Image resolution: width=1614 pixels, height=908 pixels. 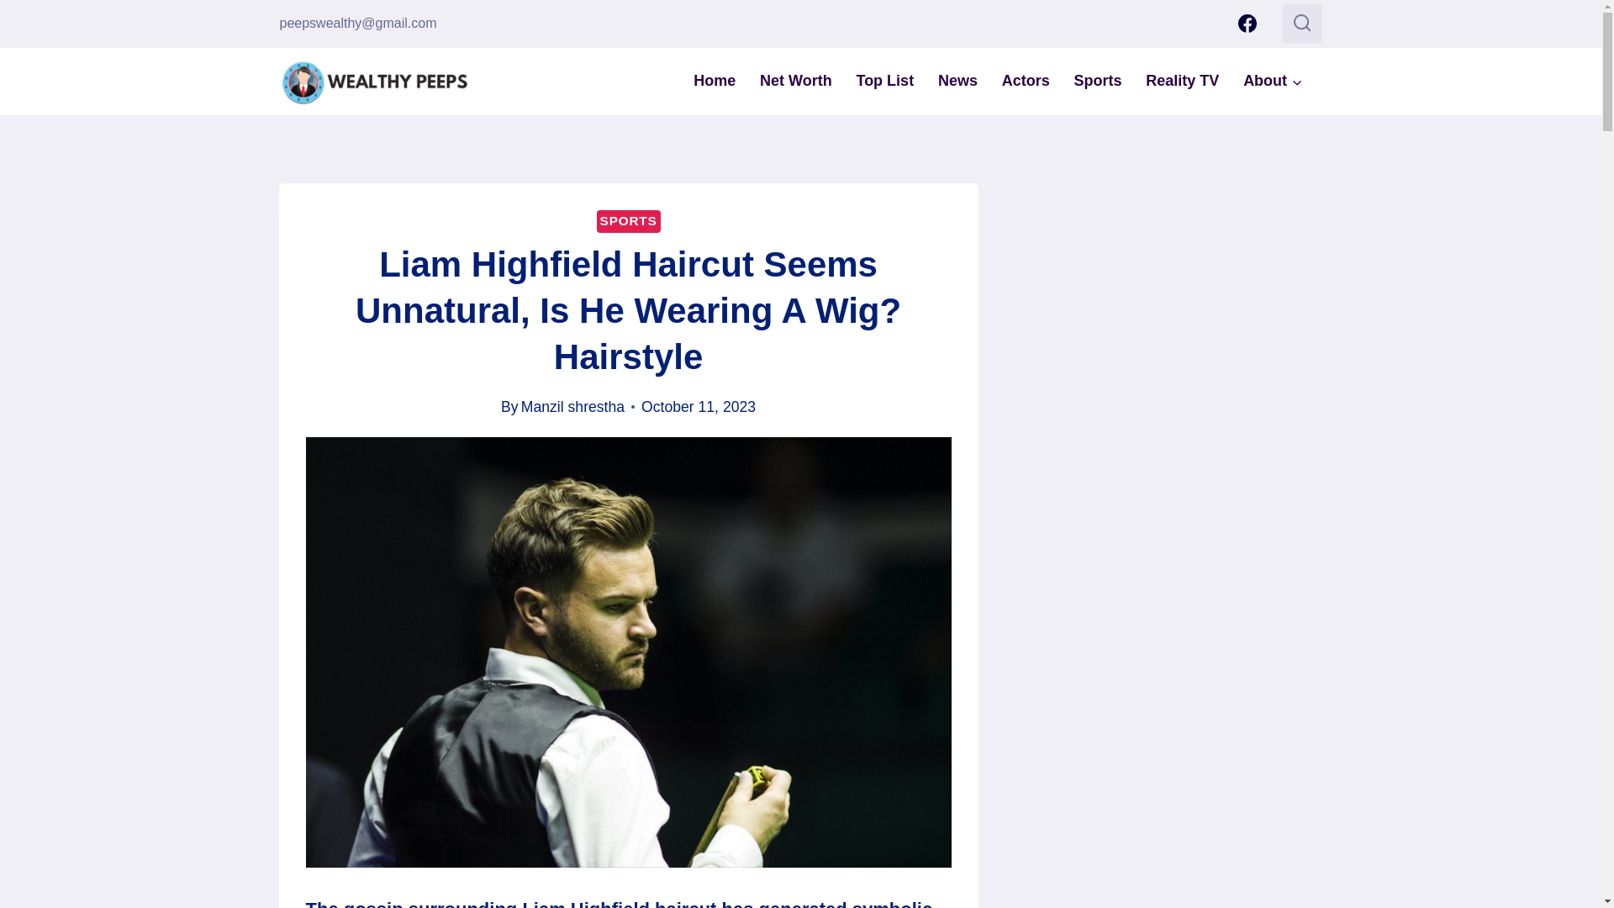 I want to click on News, so click(x=958, y=81).